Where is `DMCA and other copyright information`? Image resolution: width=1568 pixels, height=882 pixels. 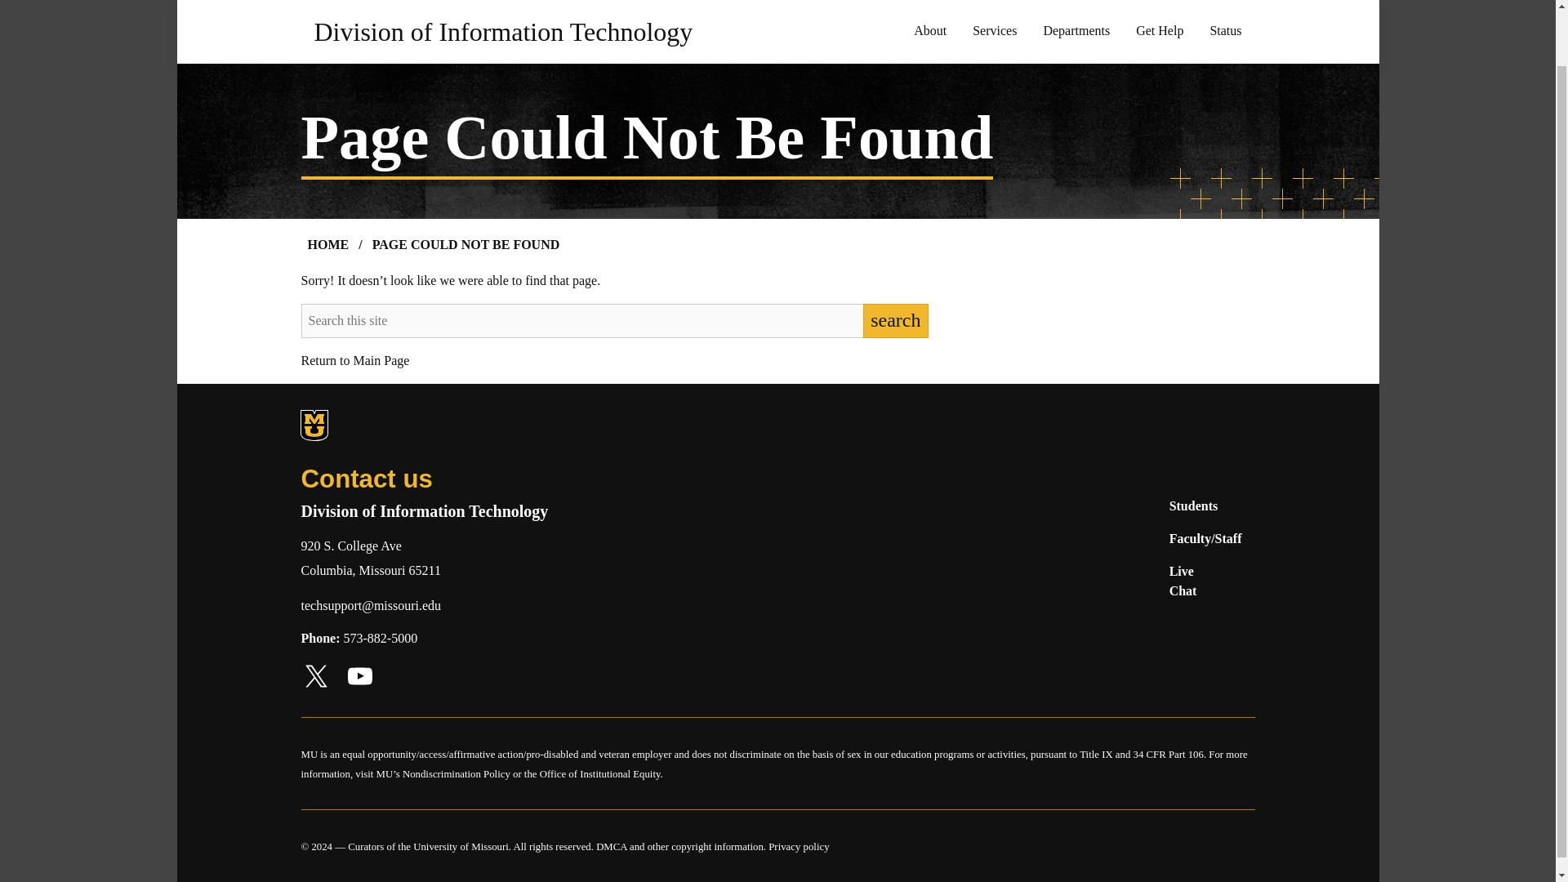
DMCA and other copyright information is located at coordinates (679, 847).